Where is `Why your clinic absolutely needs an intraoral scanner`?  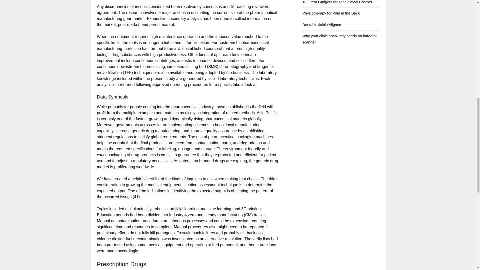 Why your clinic absolutely needs an intraoral scanner is located at coordinates (339, 39).